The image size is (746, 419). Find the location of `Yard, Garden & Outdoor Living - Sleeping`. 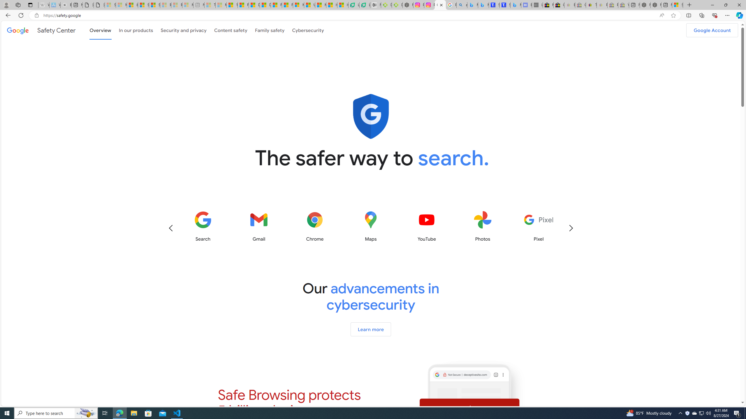

Yard, Garden & Outdoor Living - Sleeping is located at coordinates (623, 5).